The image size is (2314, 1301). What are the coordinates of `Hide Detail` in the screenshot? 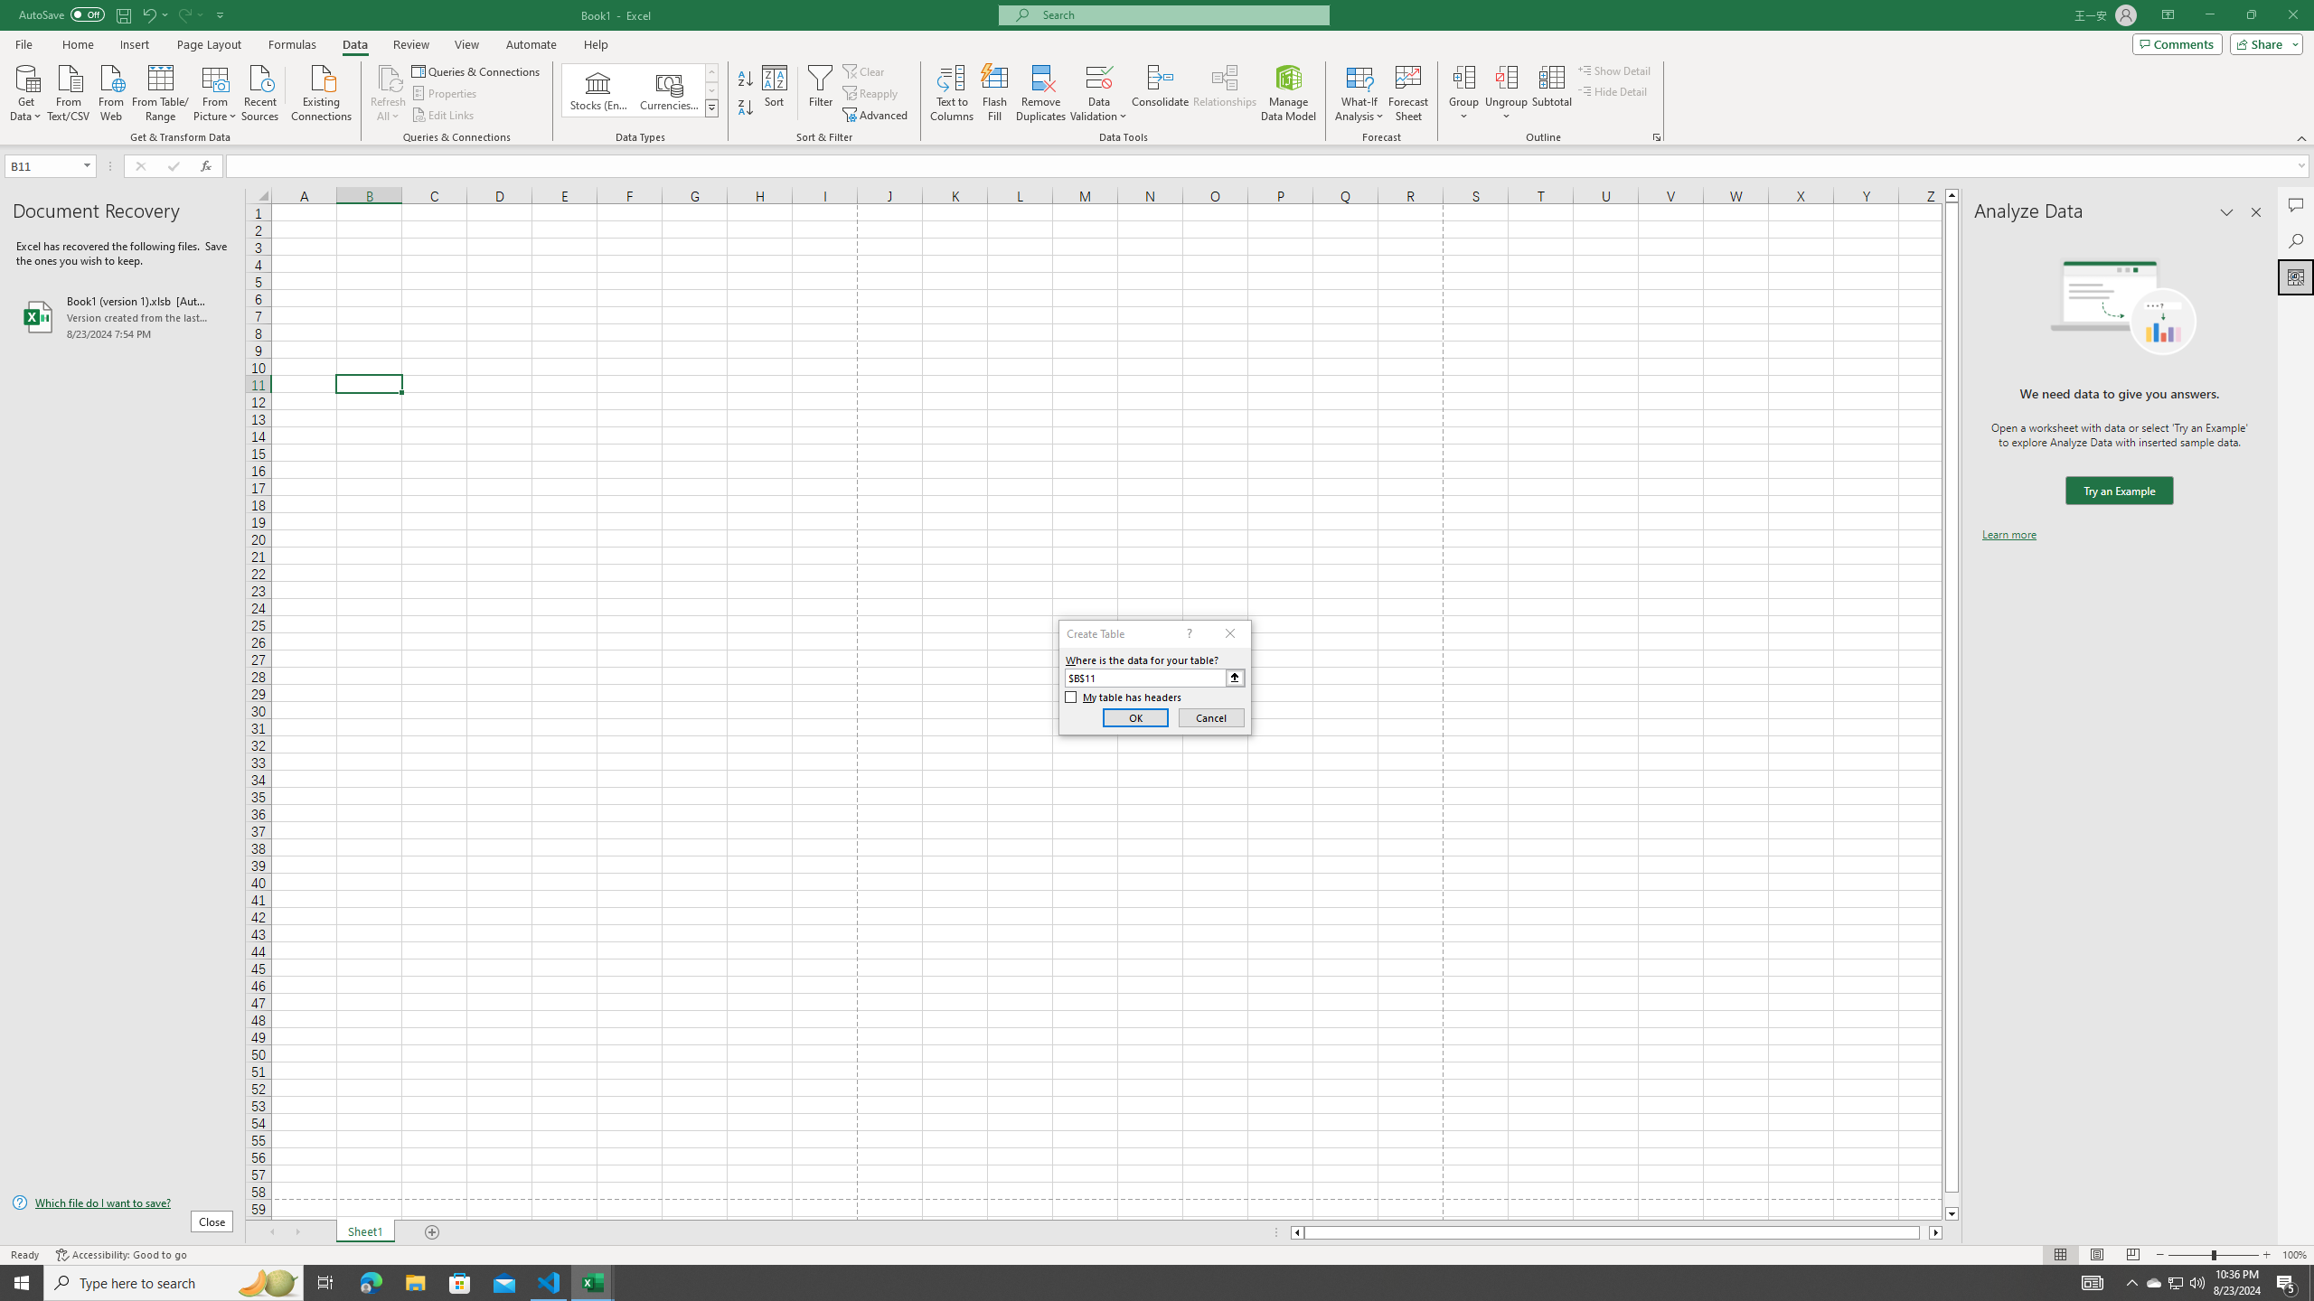 It's located at (1613, 90).